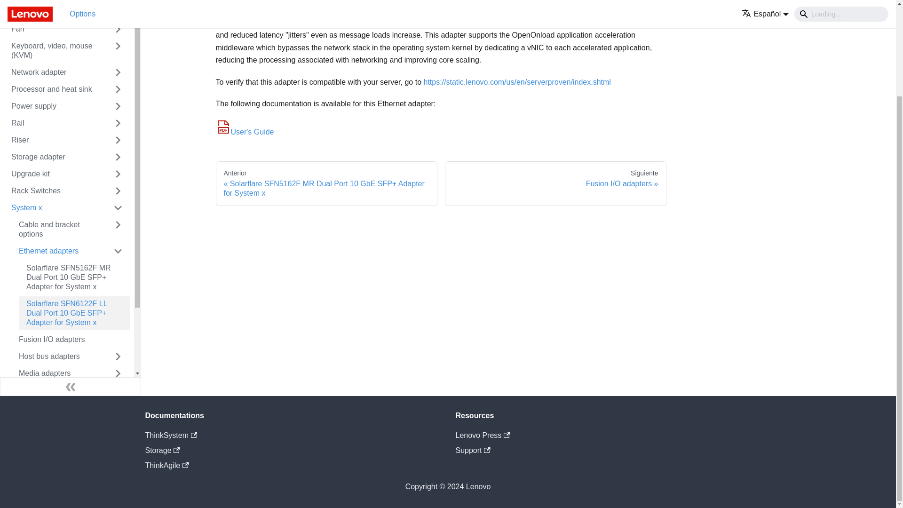 This screenshot has width=903, height=508. Describe the element at coordinates (54, 72) in the screenshot. I see `Network adapter` at that location.